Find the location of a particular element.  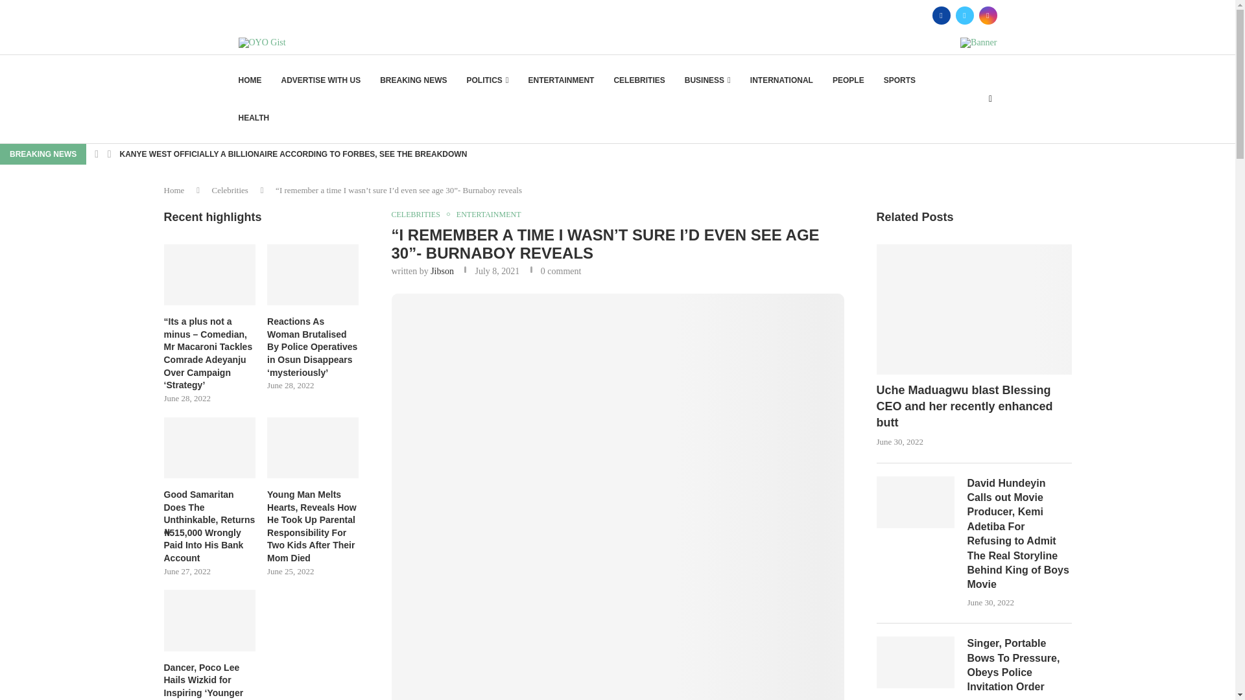

INTERNATIONAL is located at coordinates (781, 80).